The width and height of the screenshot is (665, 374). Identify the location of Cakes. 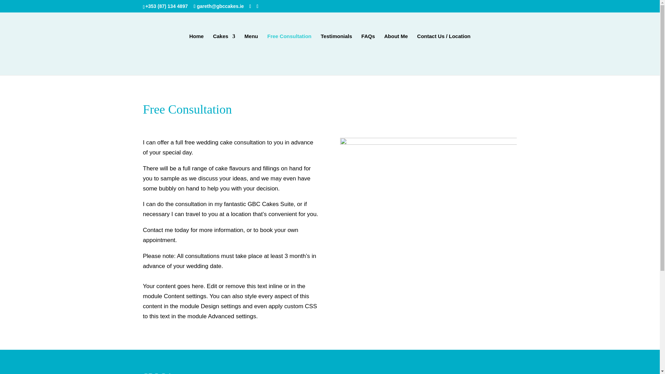
(224, 55).